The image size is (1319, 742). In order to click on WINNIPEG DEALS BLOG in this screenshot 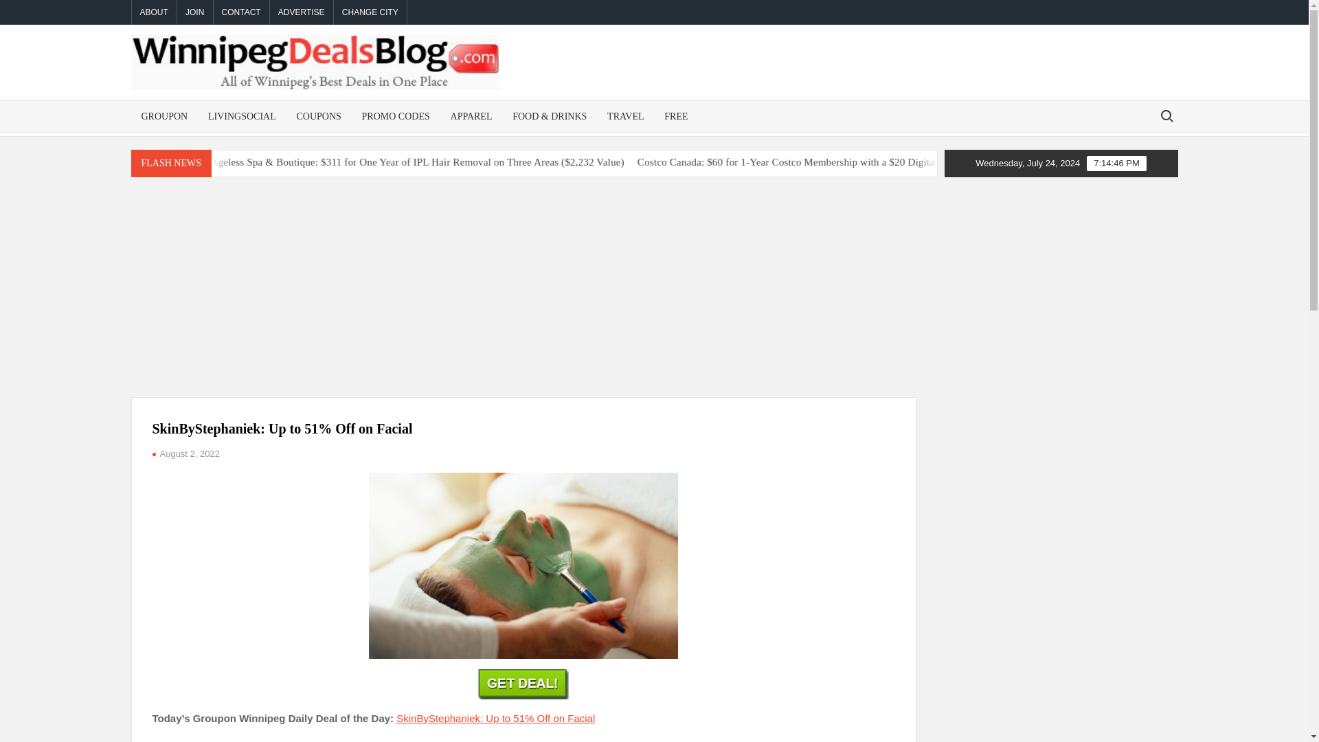, I will do `click(580, 113)`.